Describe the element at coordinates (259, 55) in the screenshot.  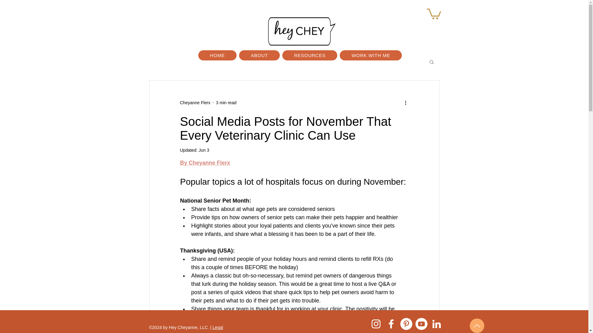
I see `ABOUT` at that location.